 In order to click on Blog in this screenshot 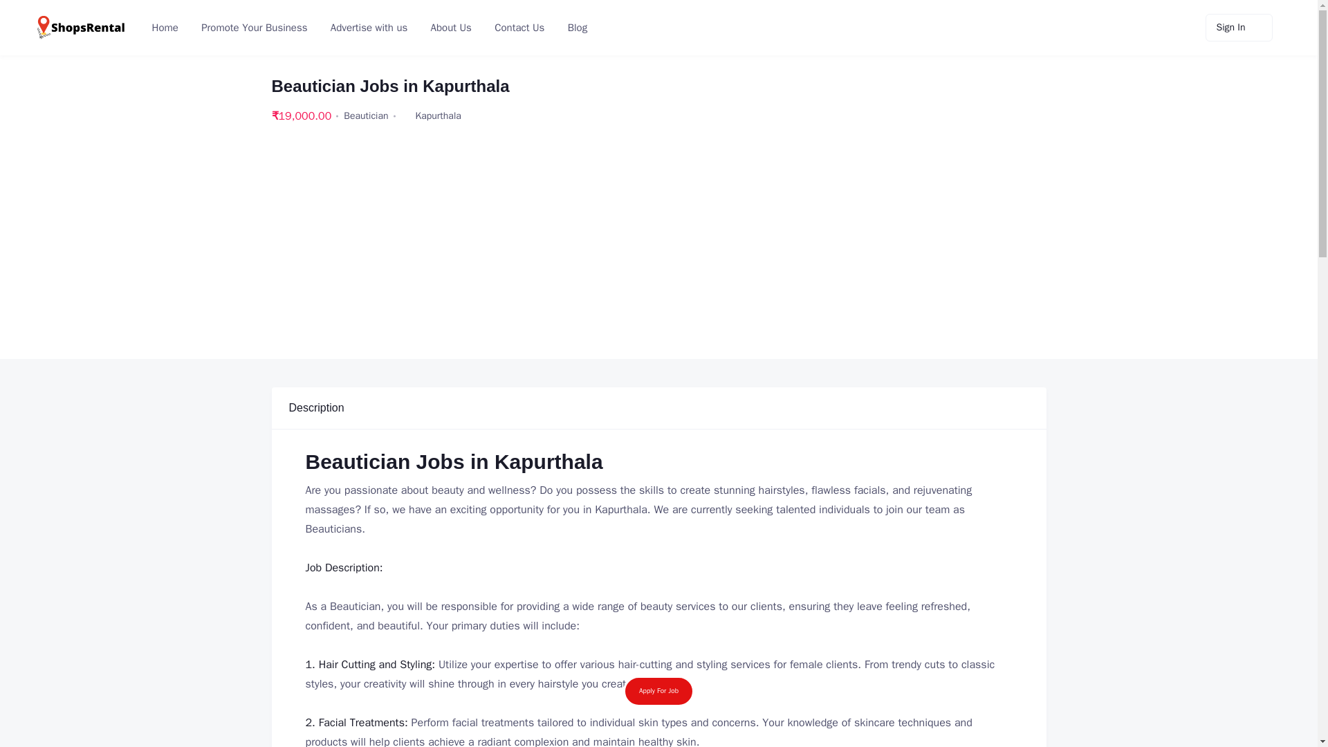, I will do `click(576, 28)`.